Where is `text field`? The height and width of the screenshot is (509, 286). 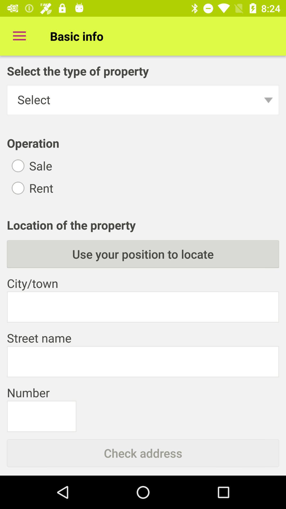
text field is located at coordinates (143, 362).